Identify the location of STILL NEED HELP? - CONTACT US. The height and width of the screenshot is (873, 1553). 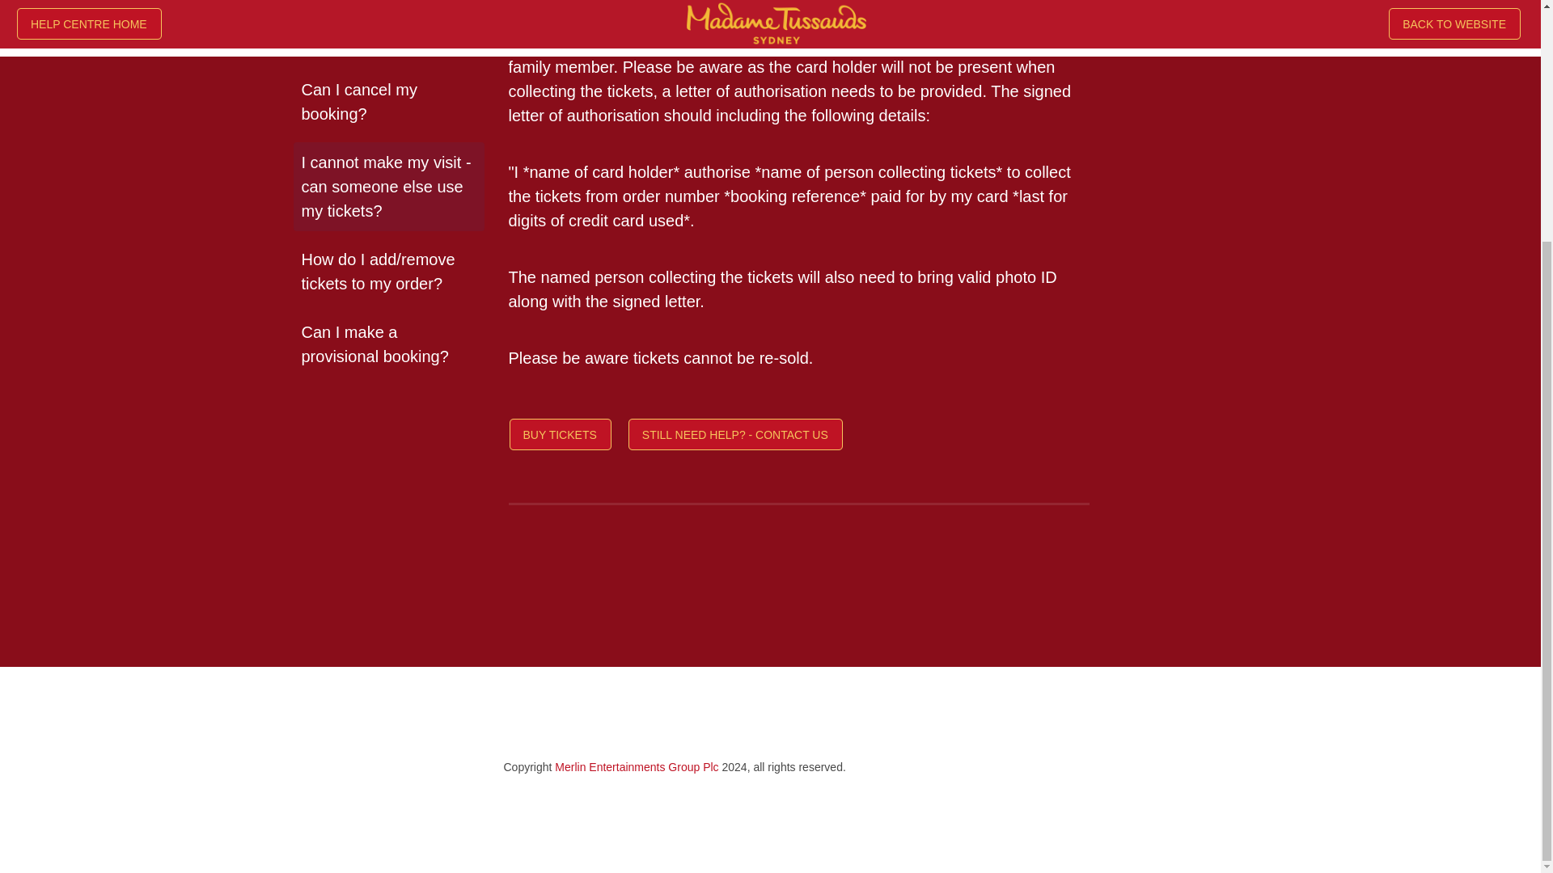
(736, 436).